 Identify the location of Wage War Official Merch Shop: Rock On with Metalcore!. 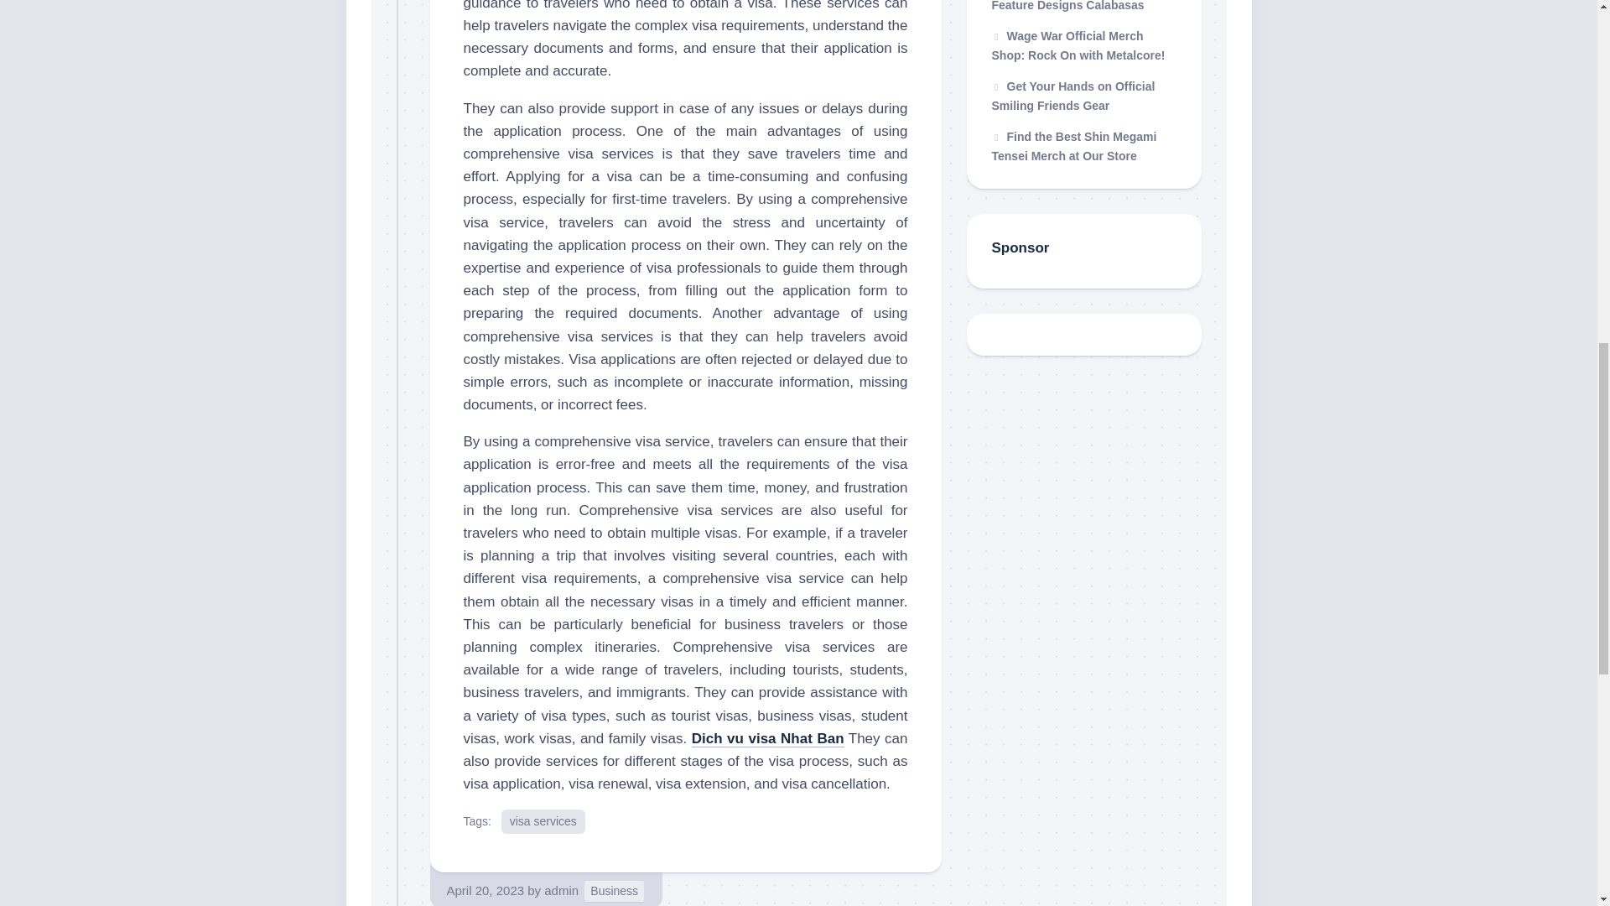
(1078, 45).